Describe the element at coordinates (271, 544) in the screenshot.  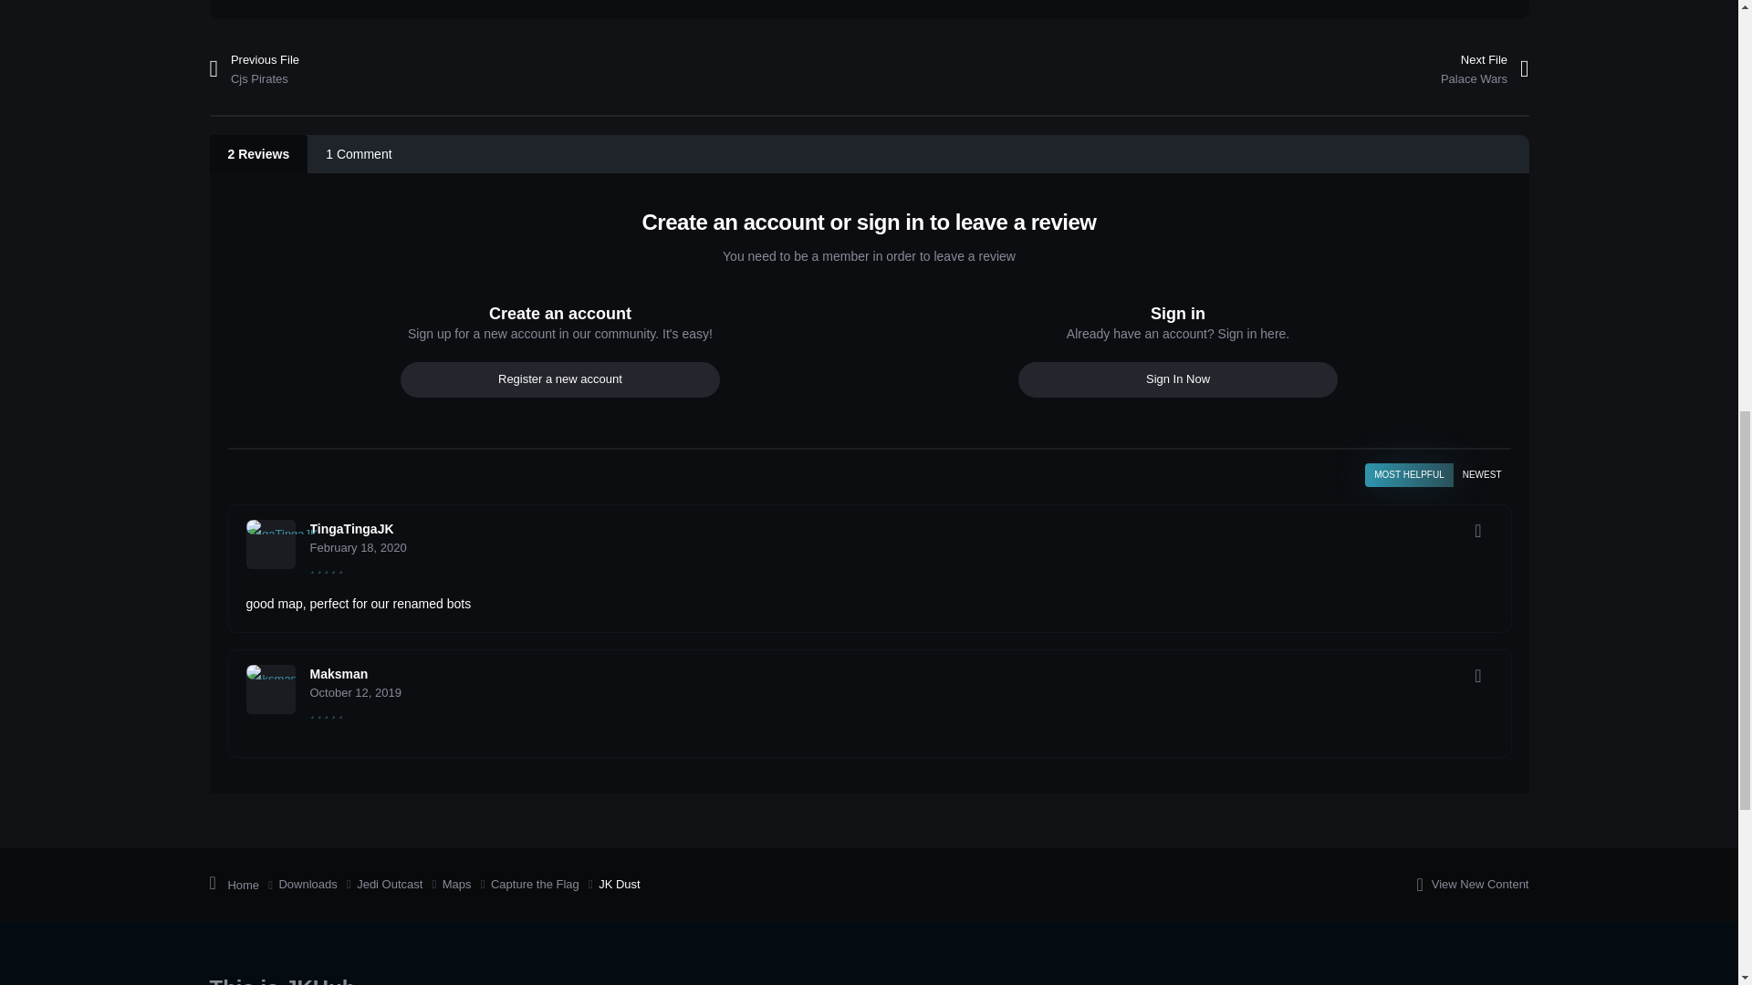
I see `Go to TingaTingaJK's profile` at that location.